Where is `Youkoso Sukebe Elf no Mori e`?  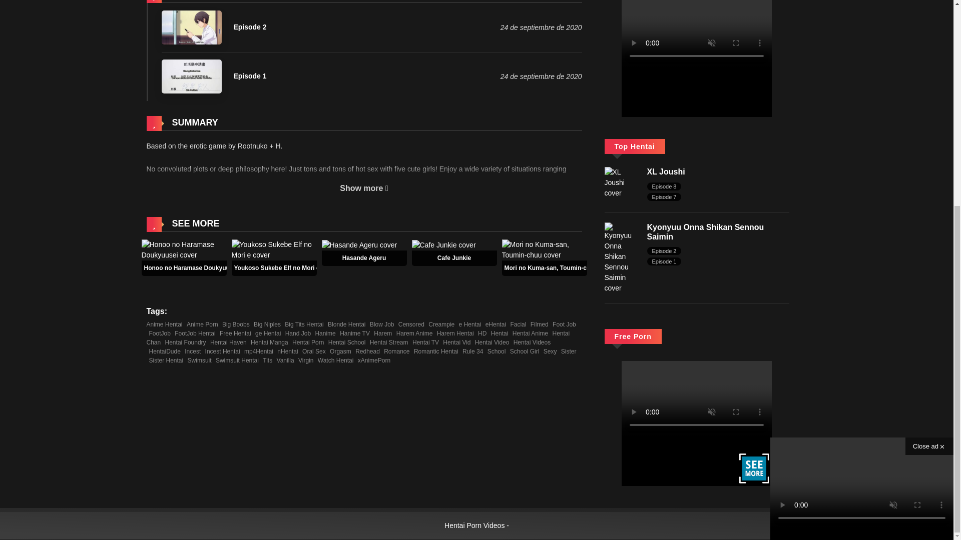
Youkoso Sukebe Elf no Mori e is located at coordinates (277, 268).